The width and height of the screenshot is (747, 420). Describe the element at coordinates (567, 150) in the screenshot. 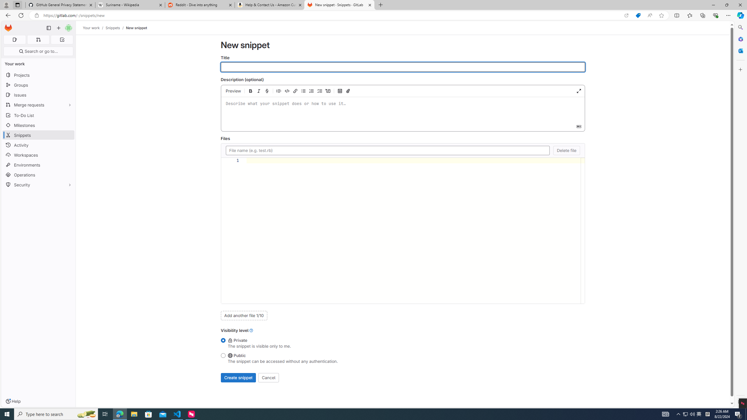

I see `Delete file` at that location.